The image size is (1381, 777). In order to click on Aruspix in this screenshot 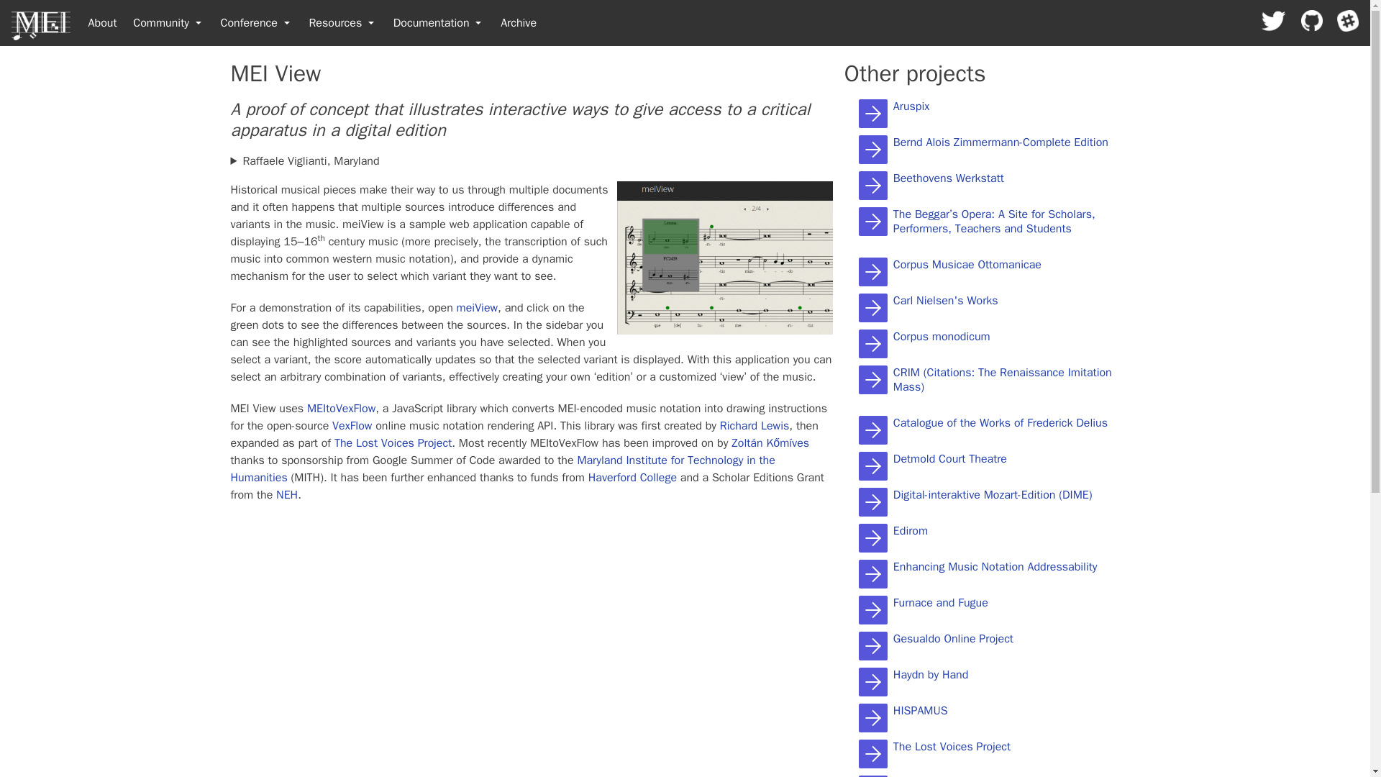, I will do `click(911, 106)`.